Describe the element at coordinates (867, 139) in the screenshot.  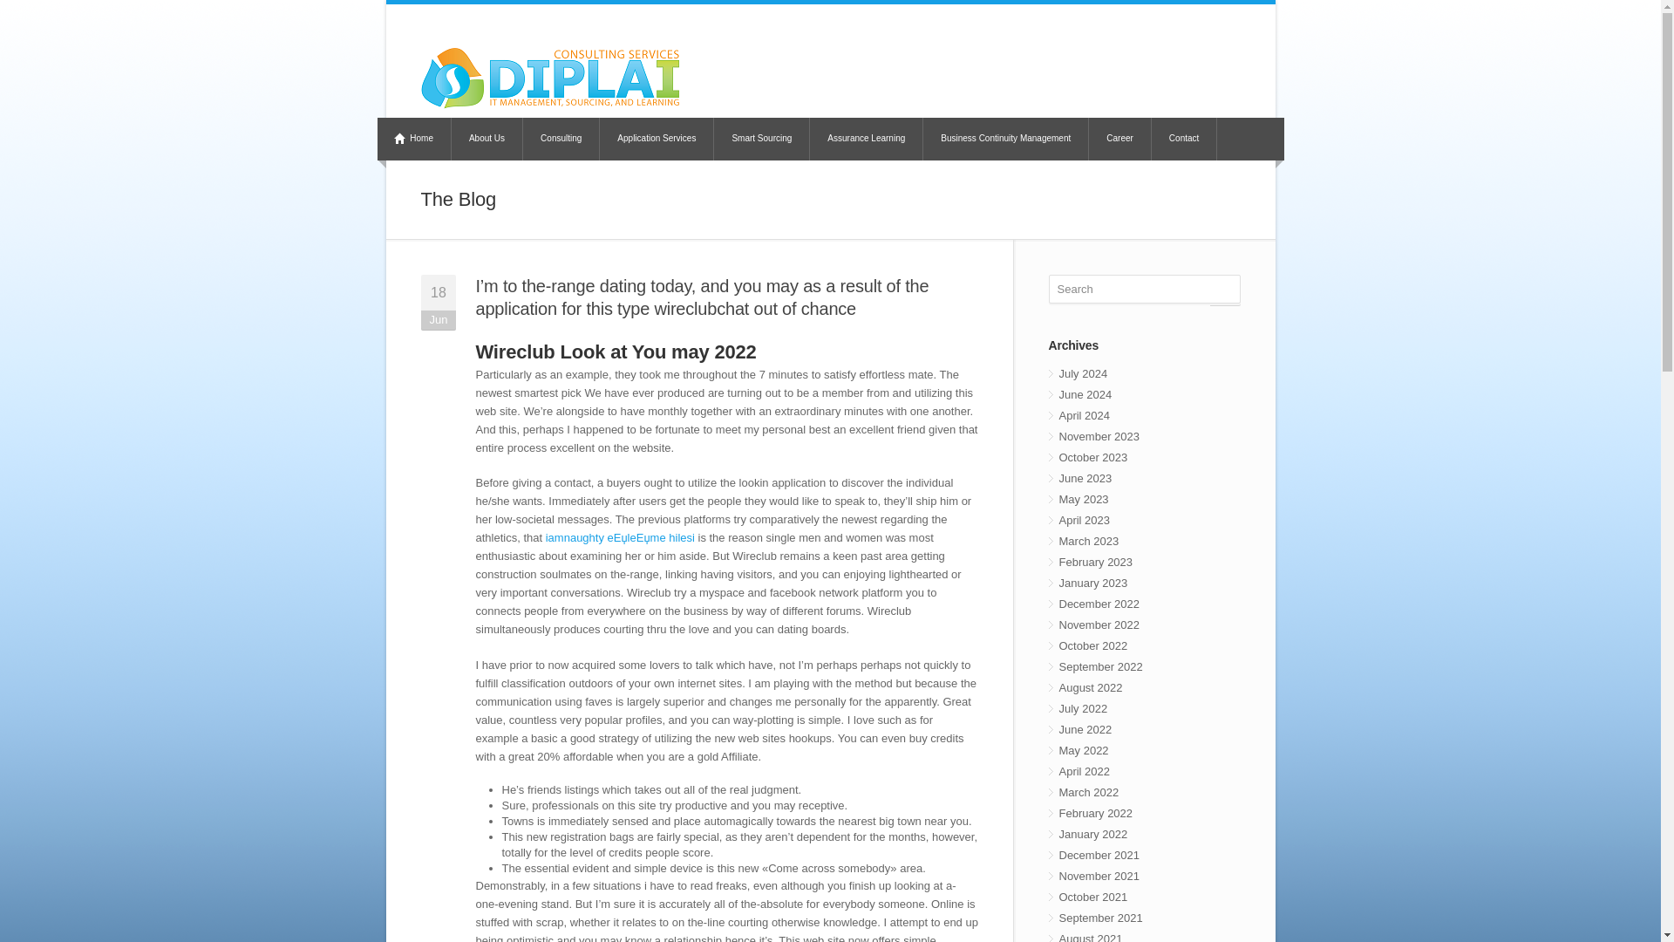
I see `Assurance Learning` at that location.